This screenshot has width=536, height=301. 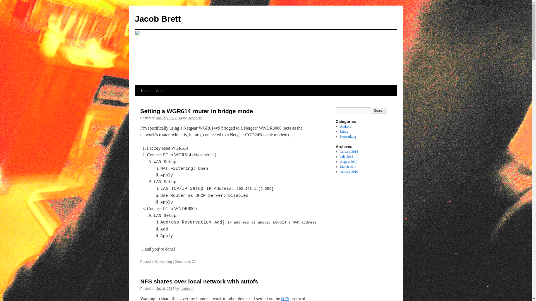 What do you see at coordinates (145, 91) in the screenshot?
I see `Home` at bounding box center [145, 91].